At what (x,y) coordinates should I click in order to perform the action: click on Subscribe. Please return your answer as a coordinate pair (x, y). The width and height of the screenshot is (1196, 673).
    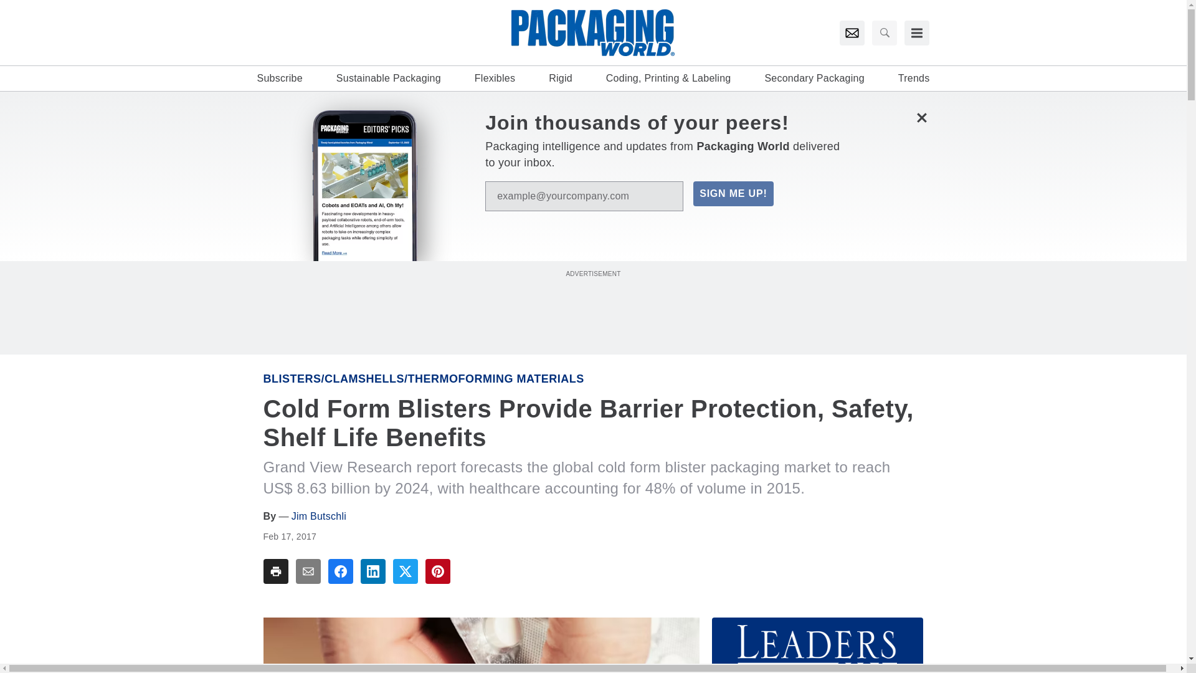
    Looking at the image, I should click on (279, 79).